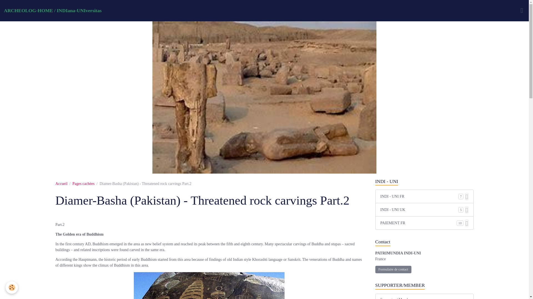 The image size is (533, 299). Describe the element at coordinates (61, 183) in the screenshot. I see `Accueil` at that location.